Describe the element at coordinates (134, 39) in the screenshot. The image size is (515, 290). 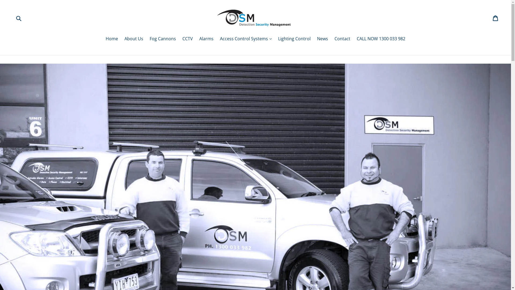
I see `About Us` at that location.